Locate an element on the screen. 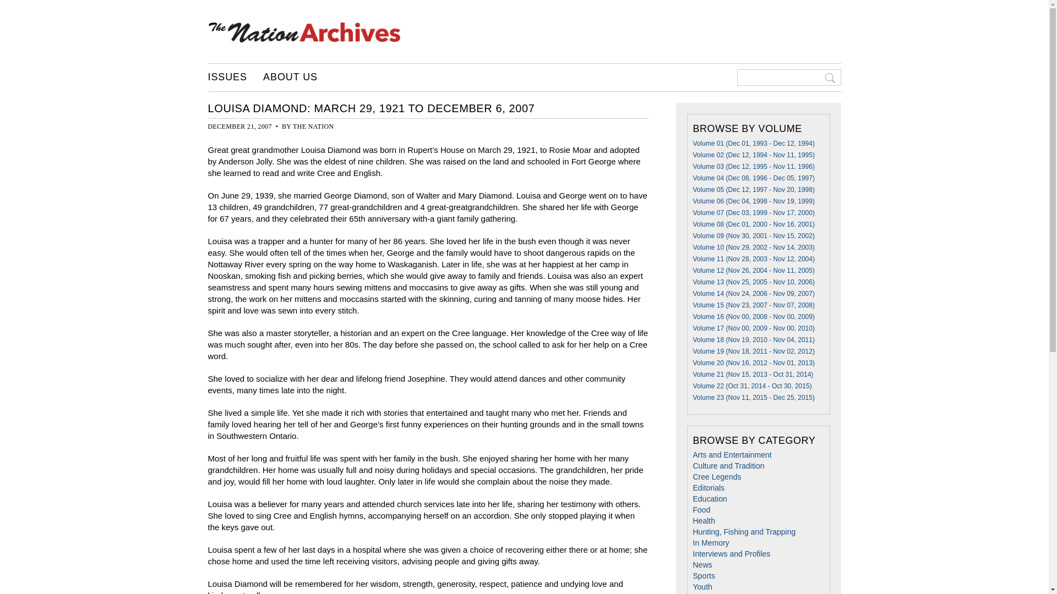  Interviews and Profiles is located at coordinates (731, 554).